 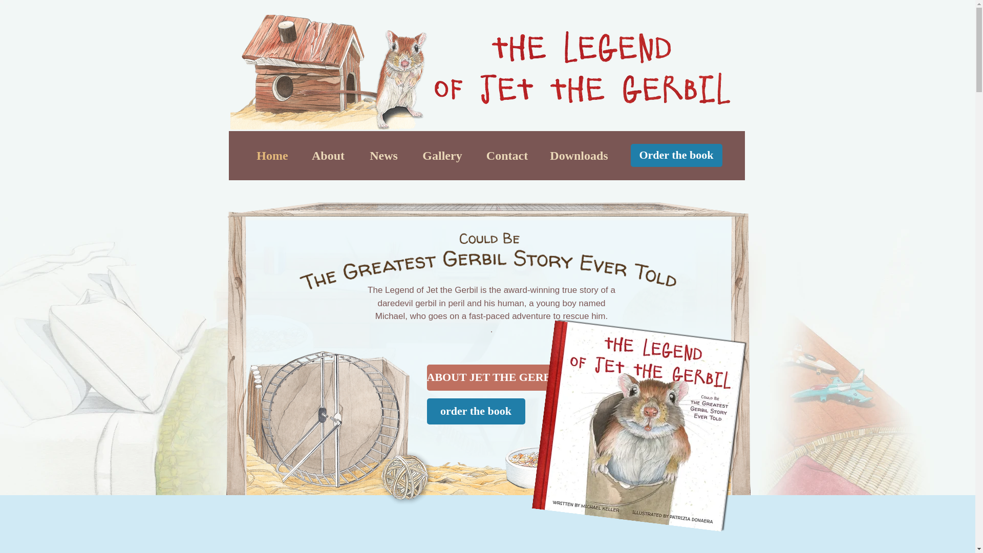 I want to click on Home, so click(x=272, y=156).